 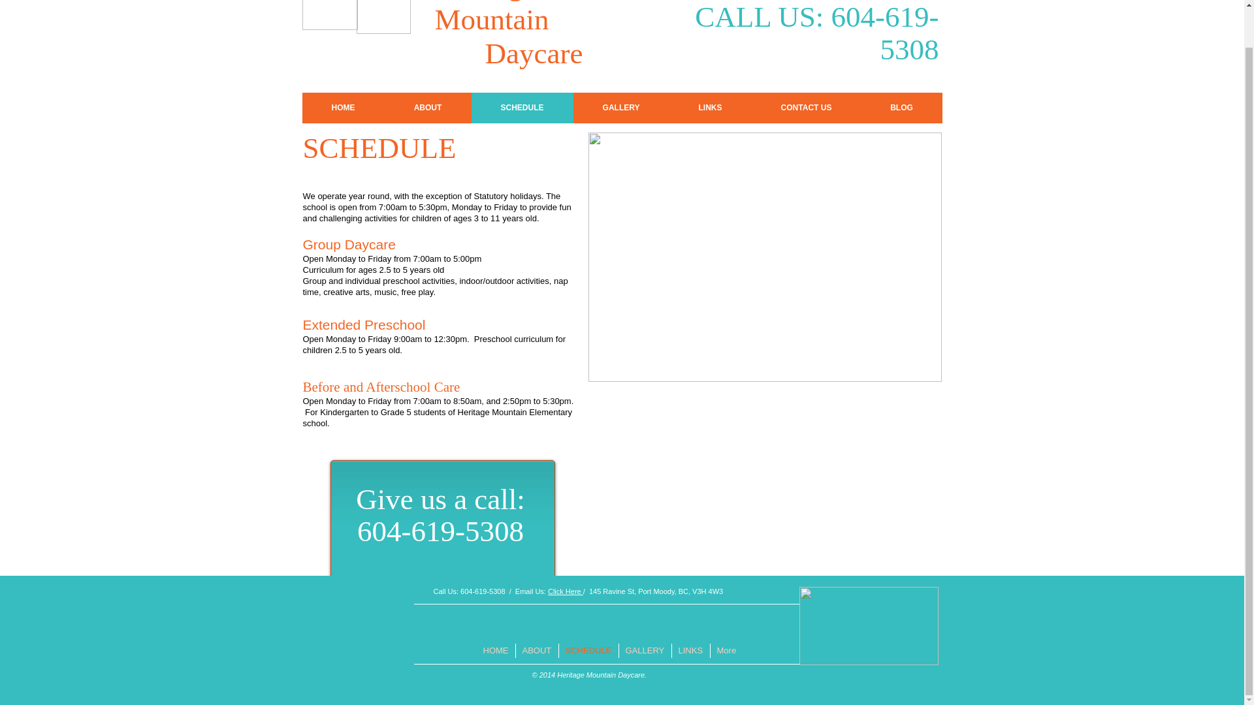 I want to click on HOME, so click(x=342, y=108).